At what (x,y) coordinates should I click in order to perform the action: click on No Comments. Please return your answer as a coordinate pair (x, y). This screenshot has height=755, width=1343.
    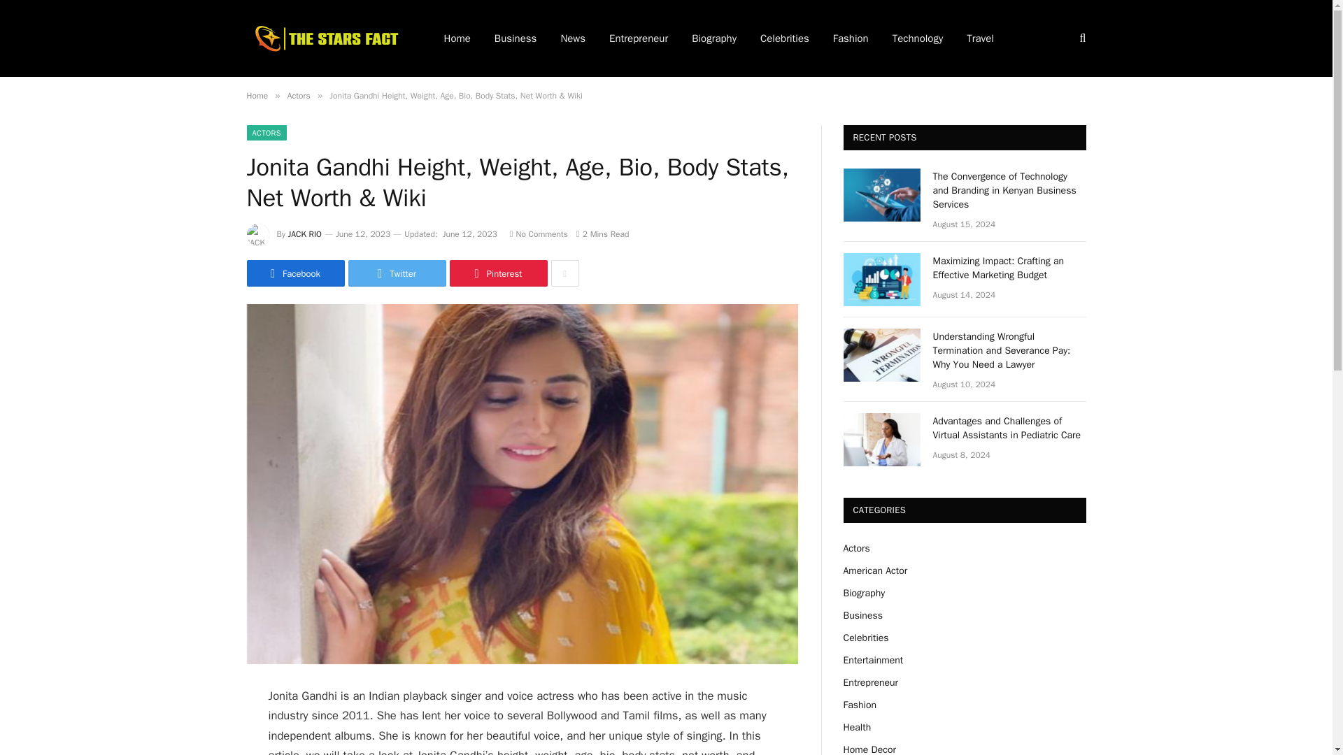
    Looking at the image, I should click on (539, 234).